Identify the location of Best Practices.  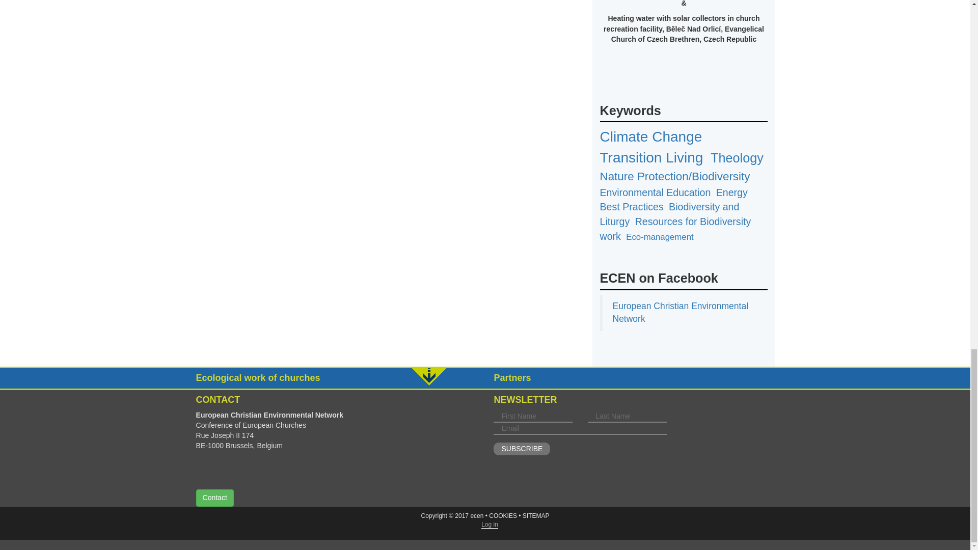
(632, 207).